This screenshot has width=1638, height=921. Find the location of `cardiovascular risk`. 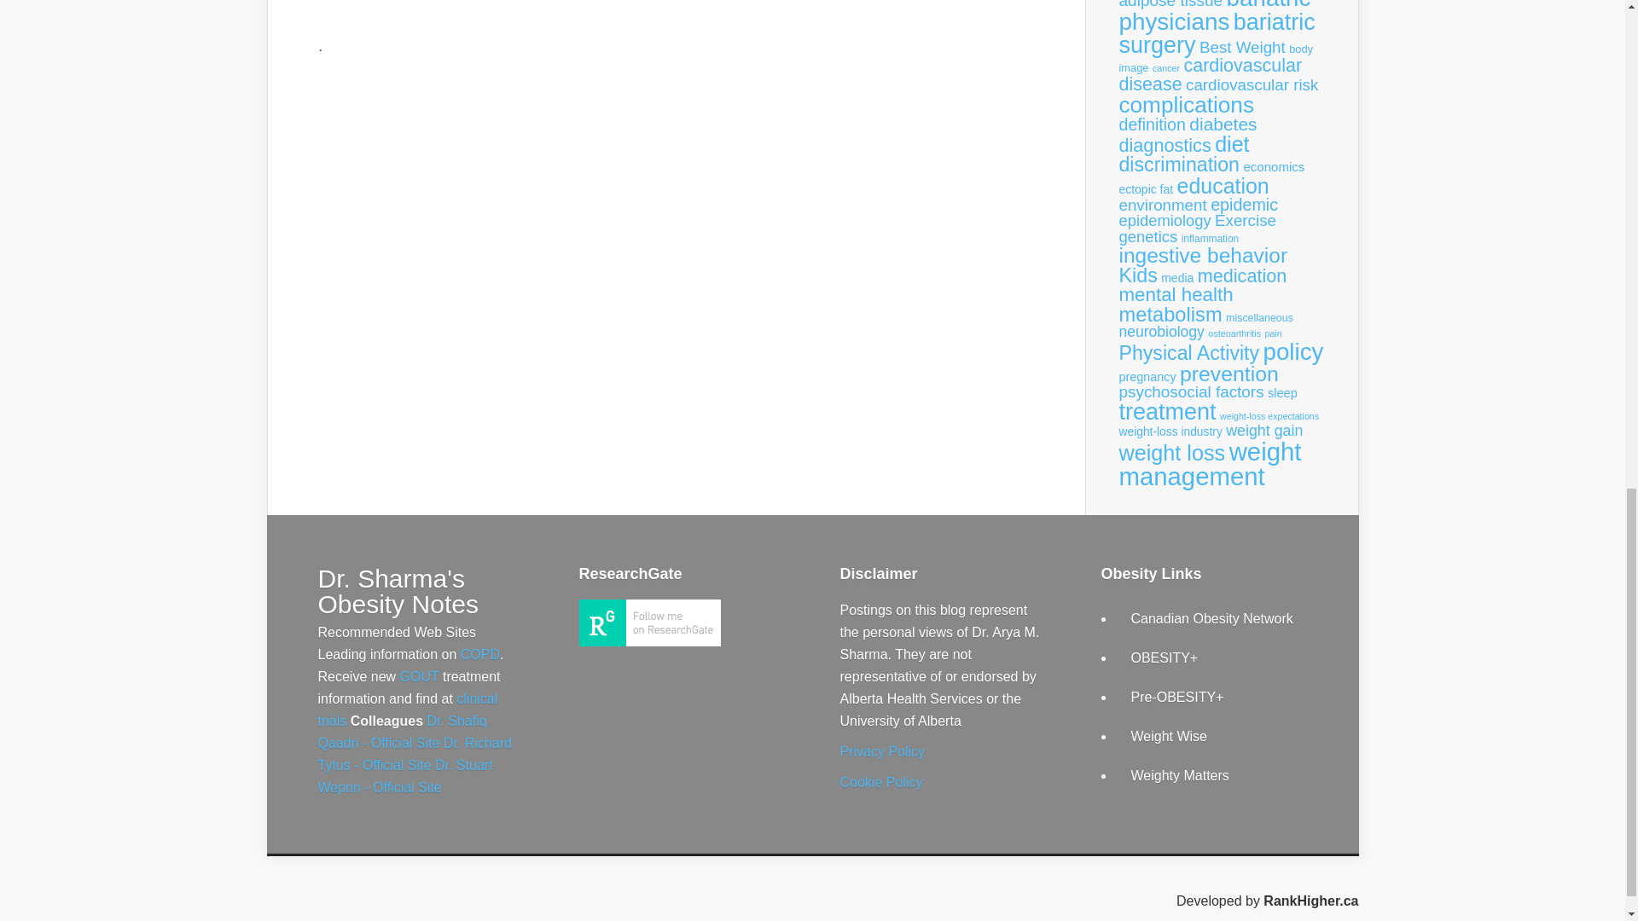

cardiovascular risk is located at coordinates (1252, 84).